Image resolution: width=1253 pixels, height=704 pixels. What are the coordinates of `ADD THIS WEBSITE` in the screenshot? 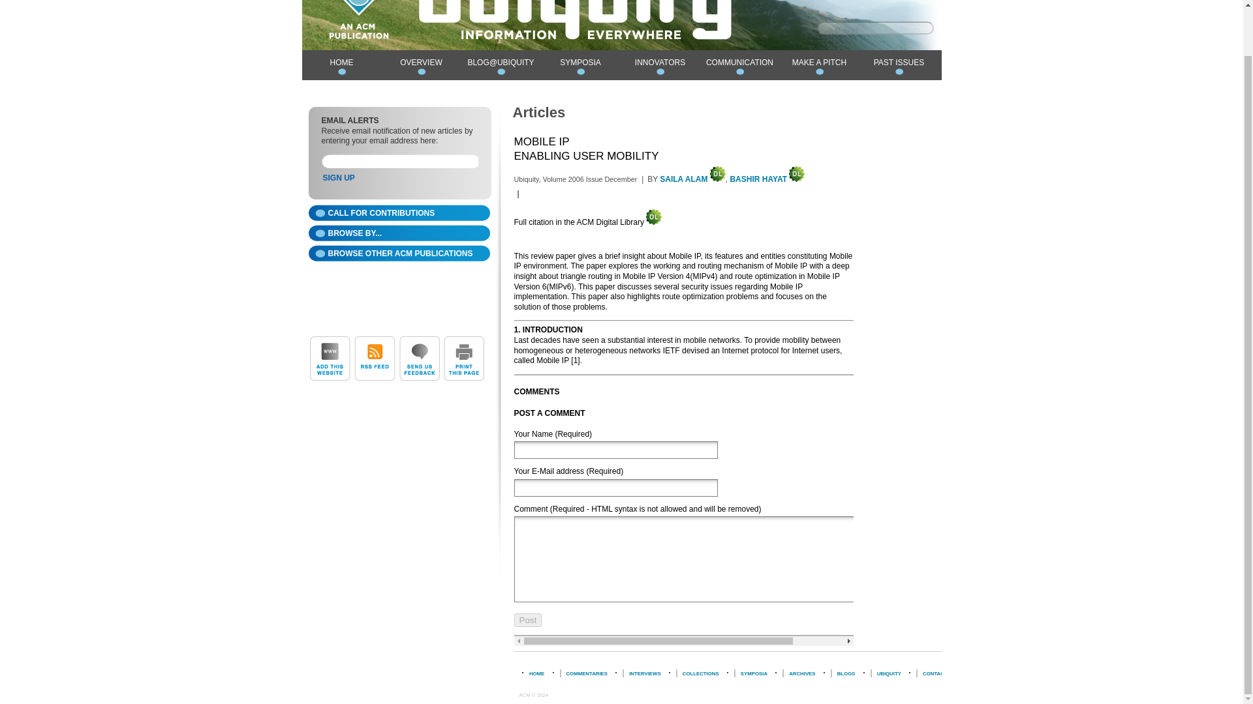 It's located at (329, 359).